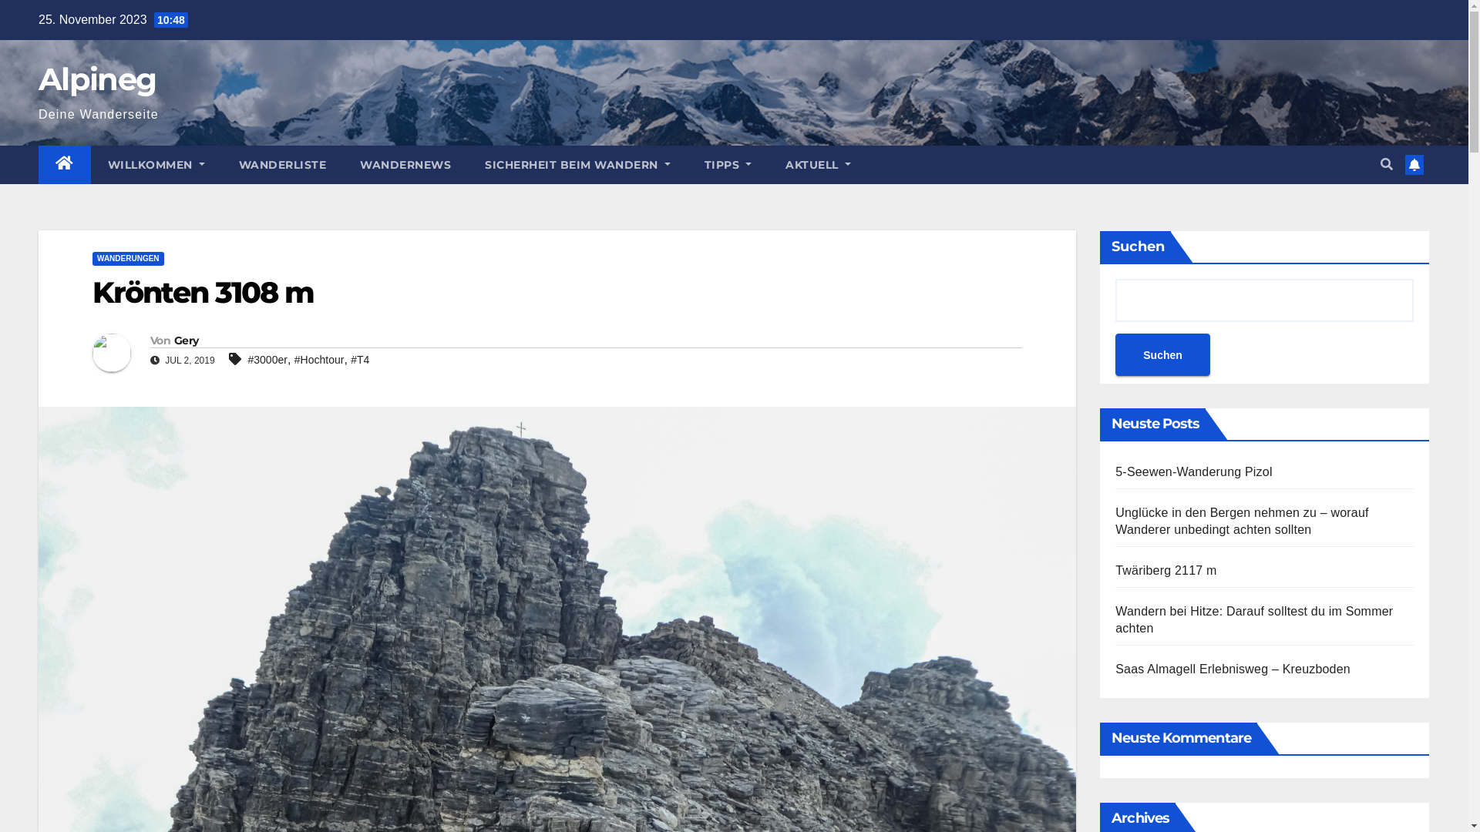 The height and width of the screenshot is (832, 1480). What do you see at coordinates (319, 360) in the screenshot?
I see `#Hochtour` at bounding box center [319, 360].